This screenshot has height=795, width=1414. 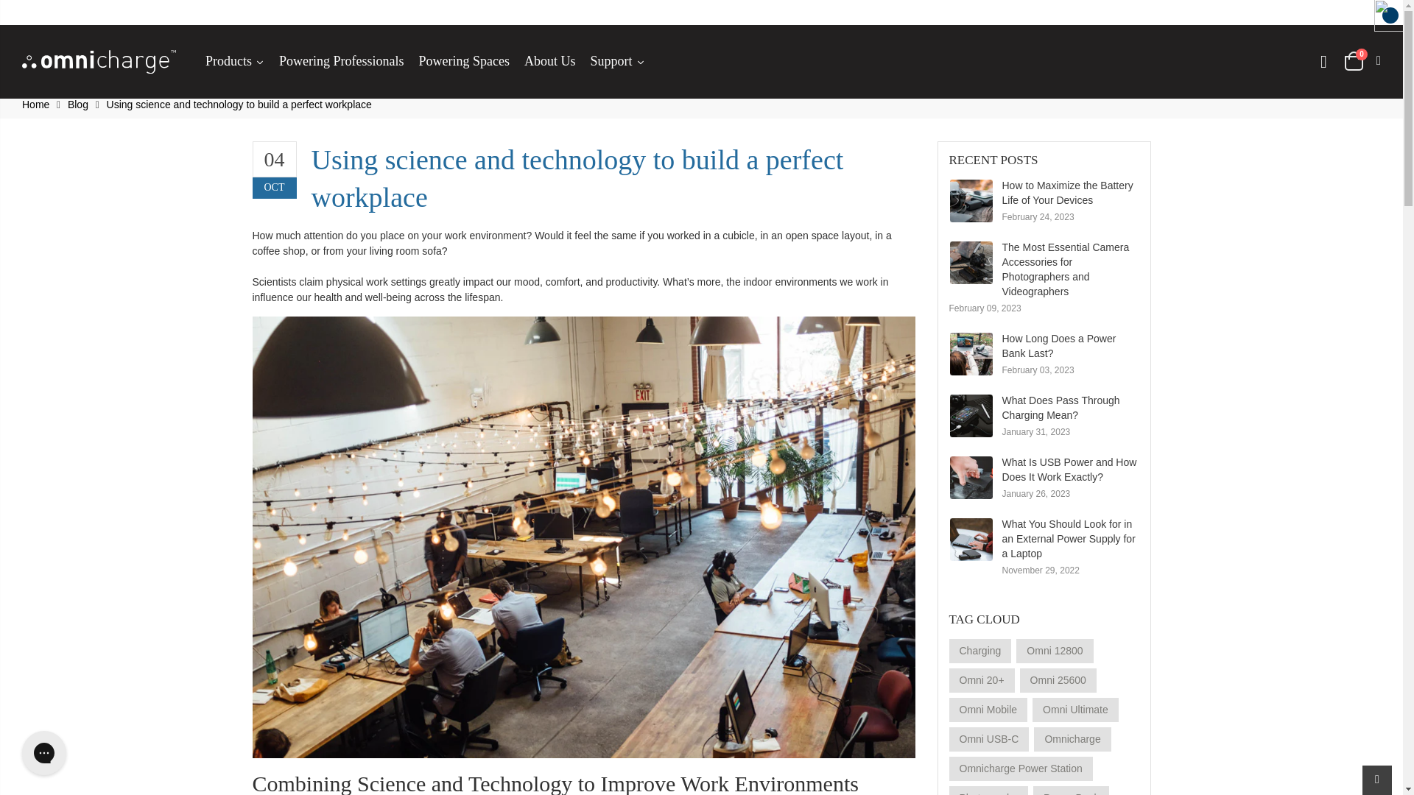 What do you see at coordinates (341, 62) in the screenshot?
I see `Powering Professionals` at bounding box center [341, 62].